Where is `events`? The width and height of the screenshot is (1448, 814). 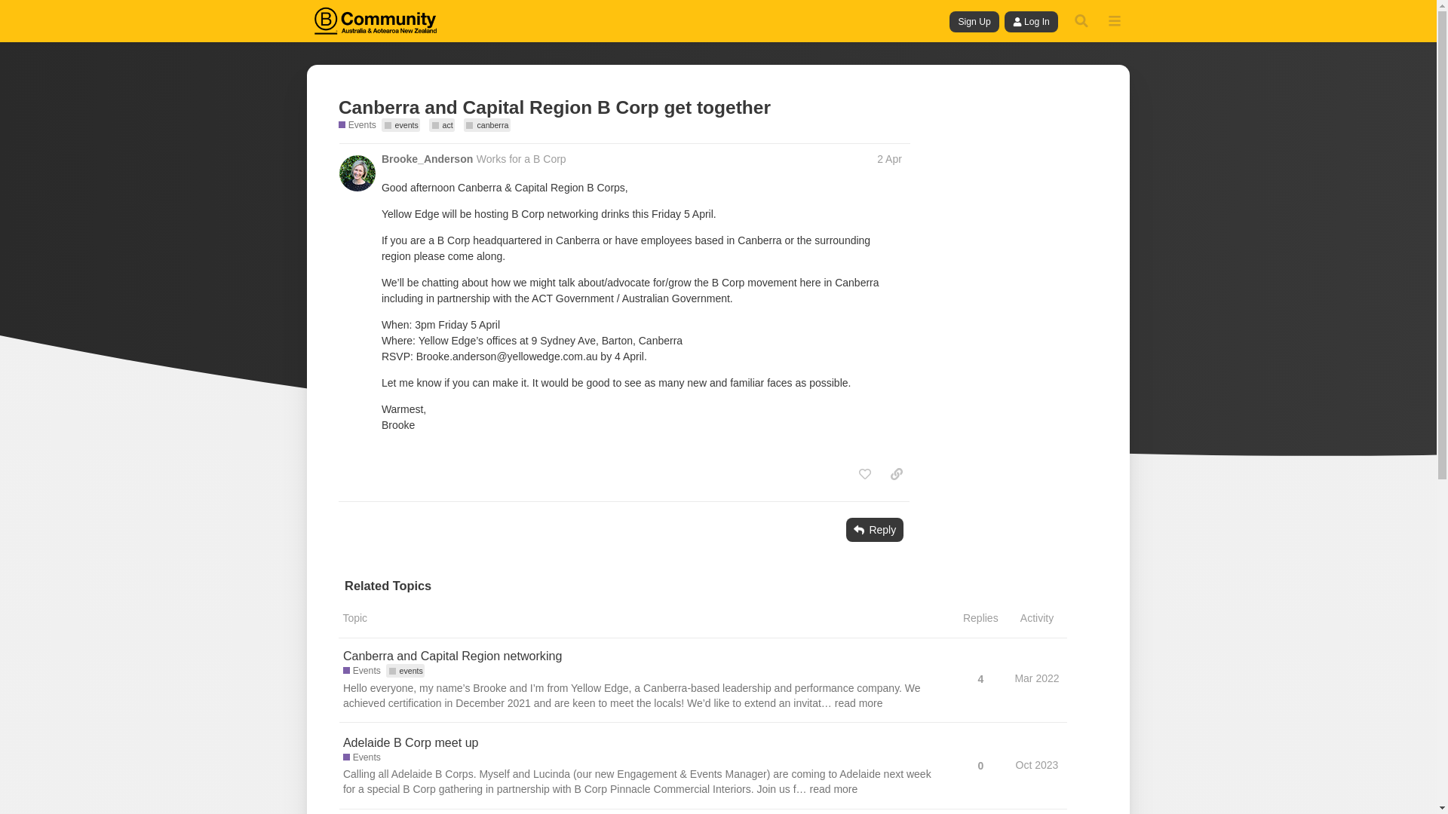
events is located at coordinates (406, 671).